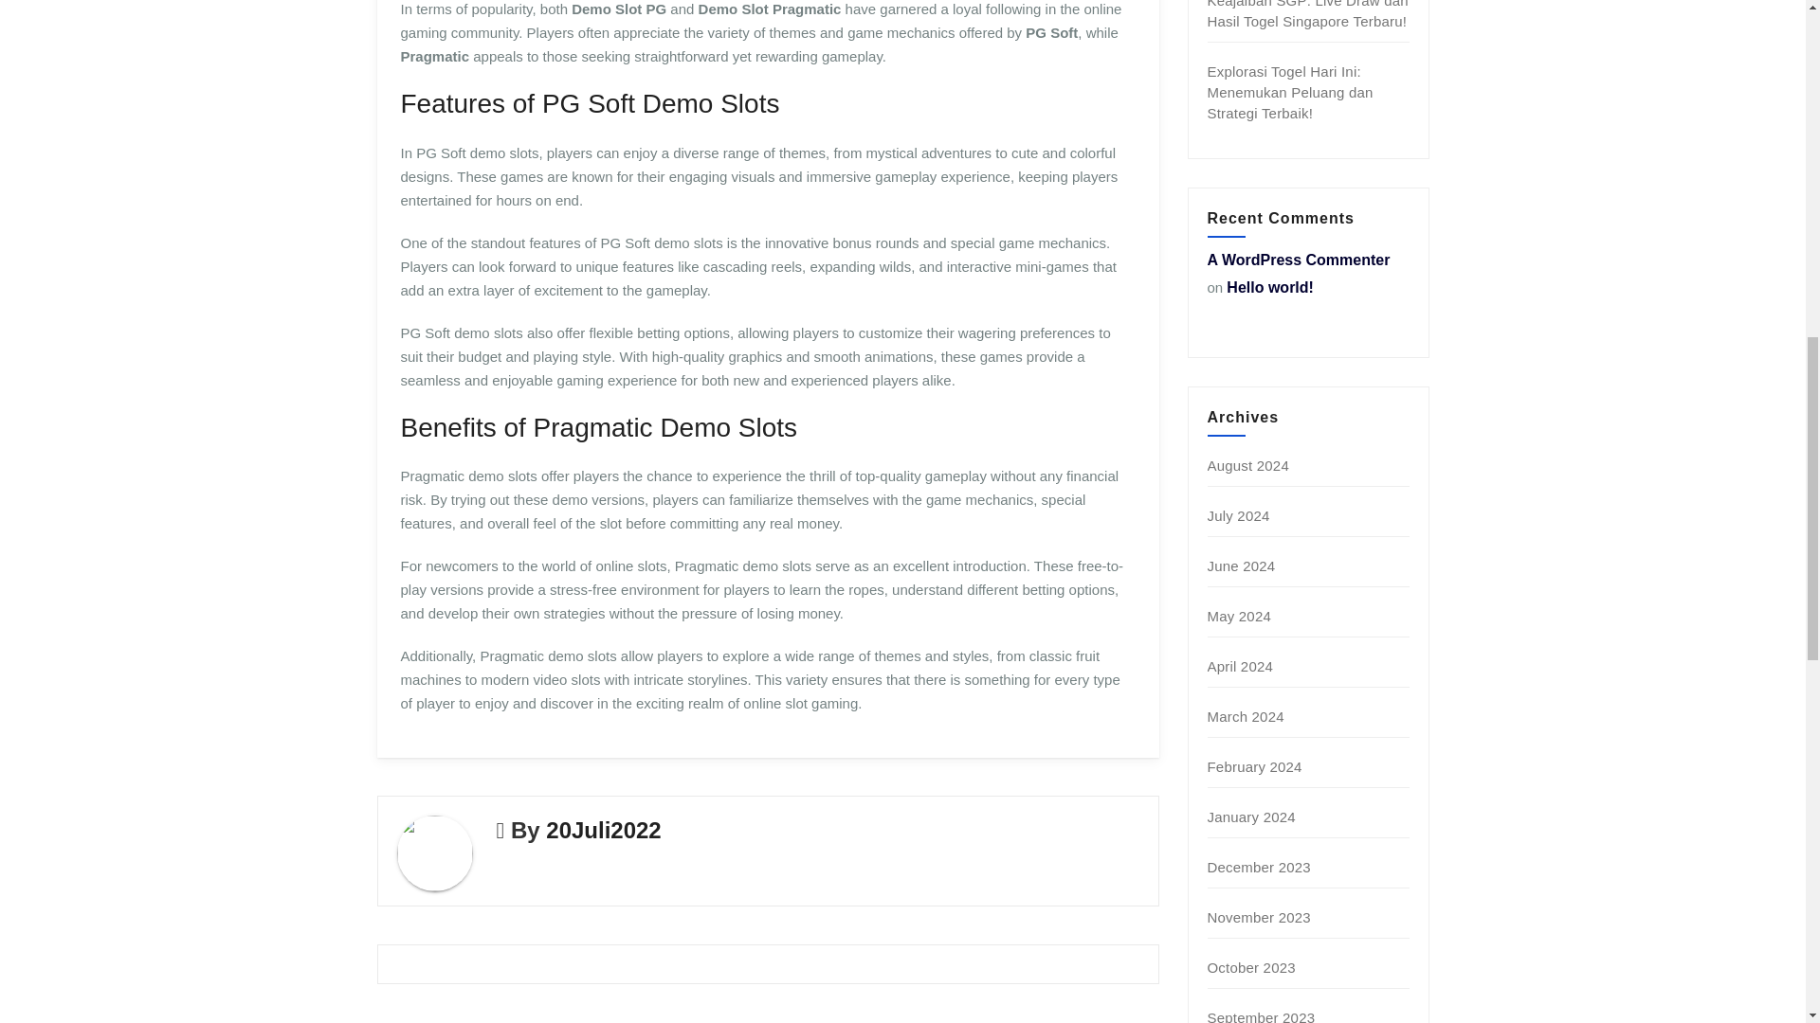  What do you see at coordinates (603, 830) in the screenshot?
I see `20Juli2022` at bounding box center [603, 830].